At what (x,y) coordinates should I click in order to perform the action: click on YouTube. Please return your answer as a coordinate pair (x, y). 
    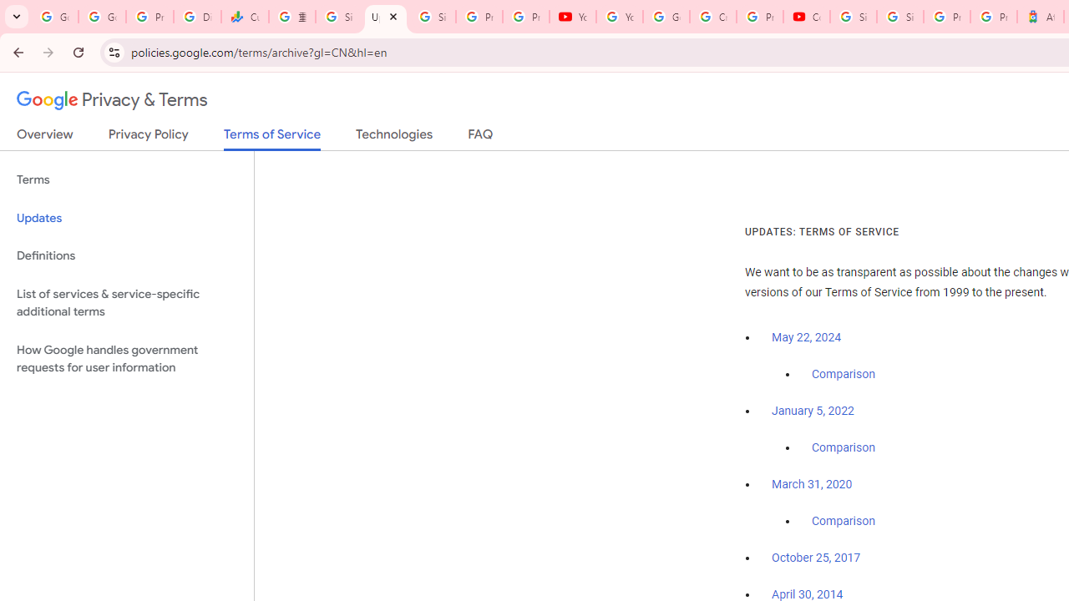
    Looking at the image, I should click on (573, 17).